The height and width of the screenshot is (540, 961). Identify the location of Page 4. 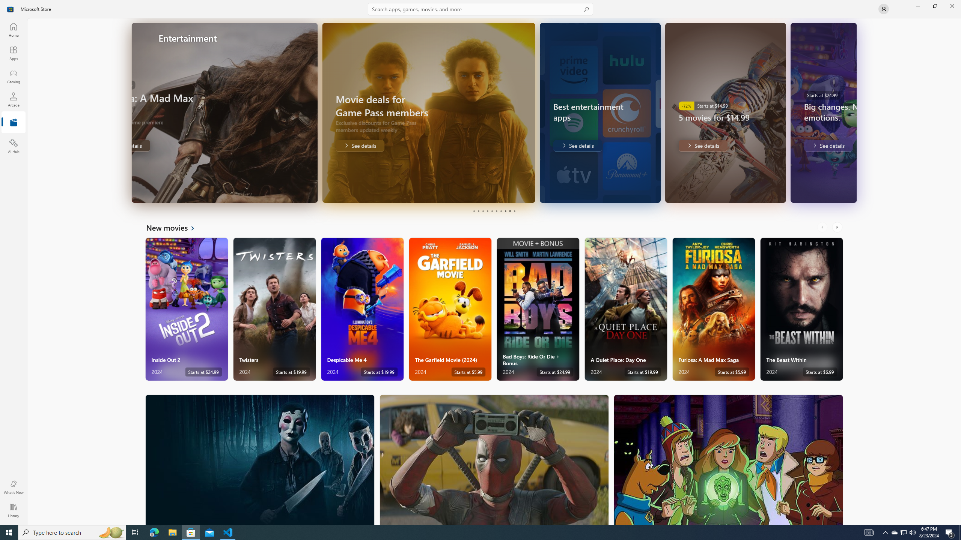
(487, 211).